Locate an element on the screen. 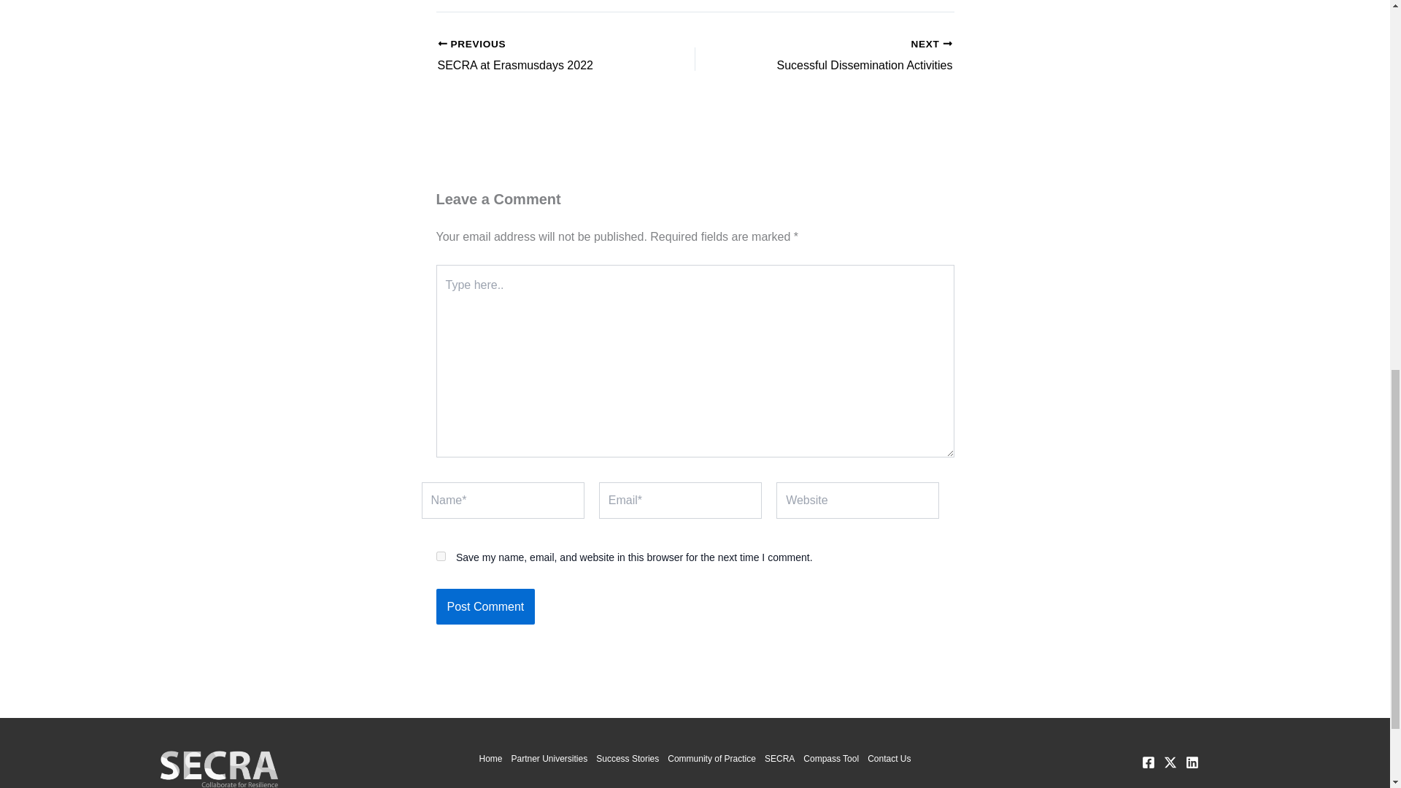 Image resolution: width=1401 pixels, height=788 pixels. Sucessful Dissemination Activities is located at coordinates (830, 759).